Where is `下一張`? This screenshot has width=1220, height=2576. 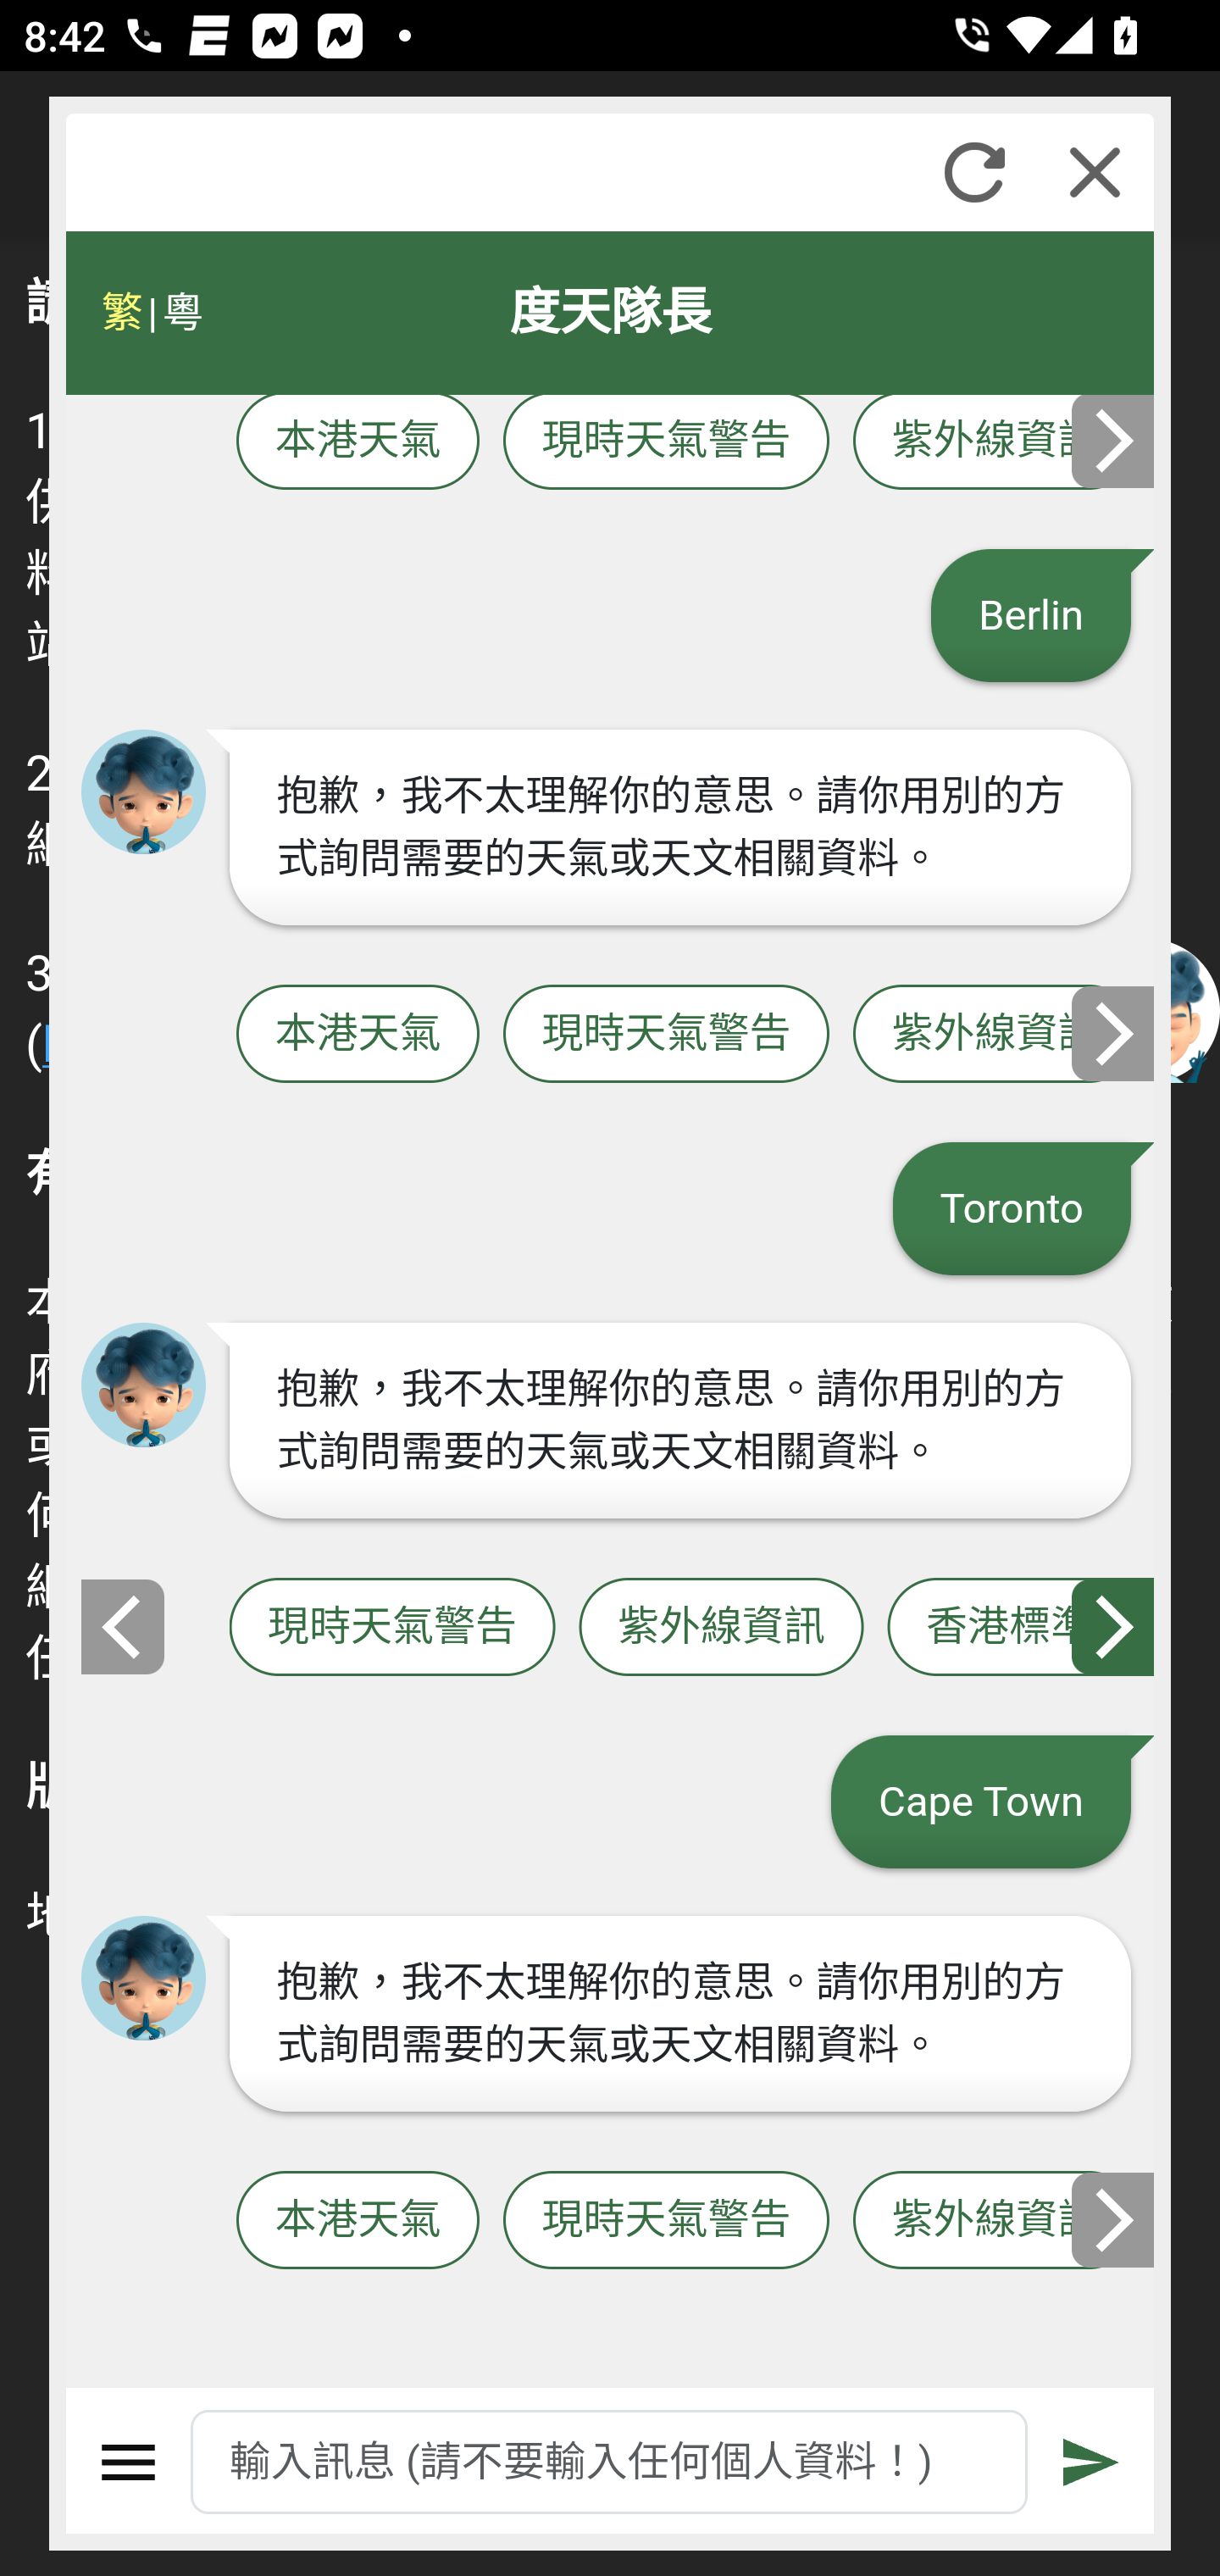 下一張 is located at coordinates (1114, 441).